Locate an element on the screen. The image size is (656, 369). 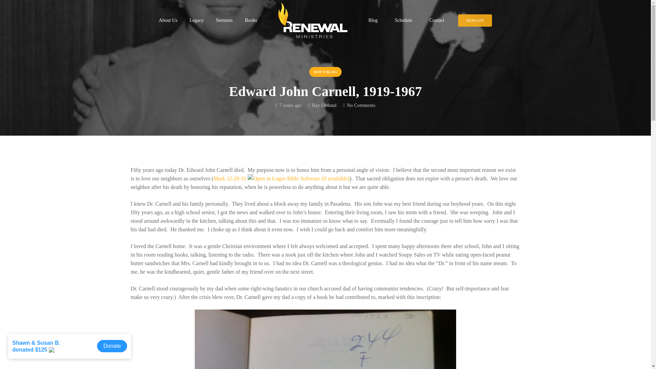
Donation Activity Popup is located at coordinates (71, 350).